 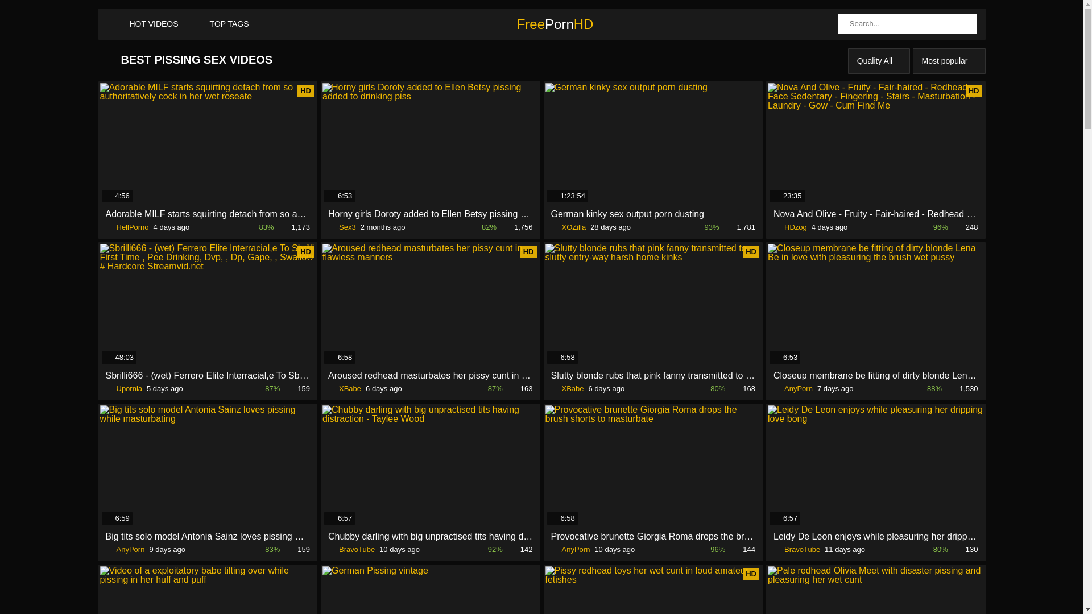 What do you see at coordinates (125, 549) in the screenshot?
I see `AnyPorn` at bounding box center [125, 549].